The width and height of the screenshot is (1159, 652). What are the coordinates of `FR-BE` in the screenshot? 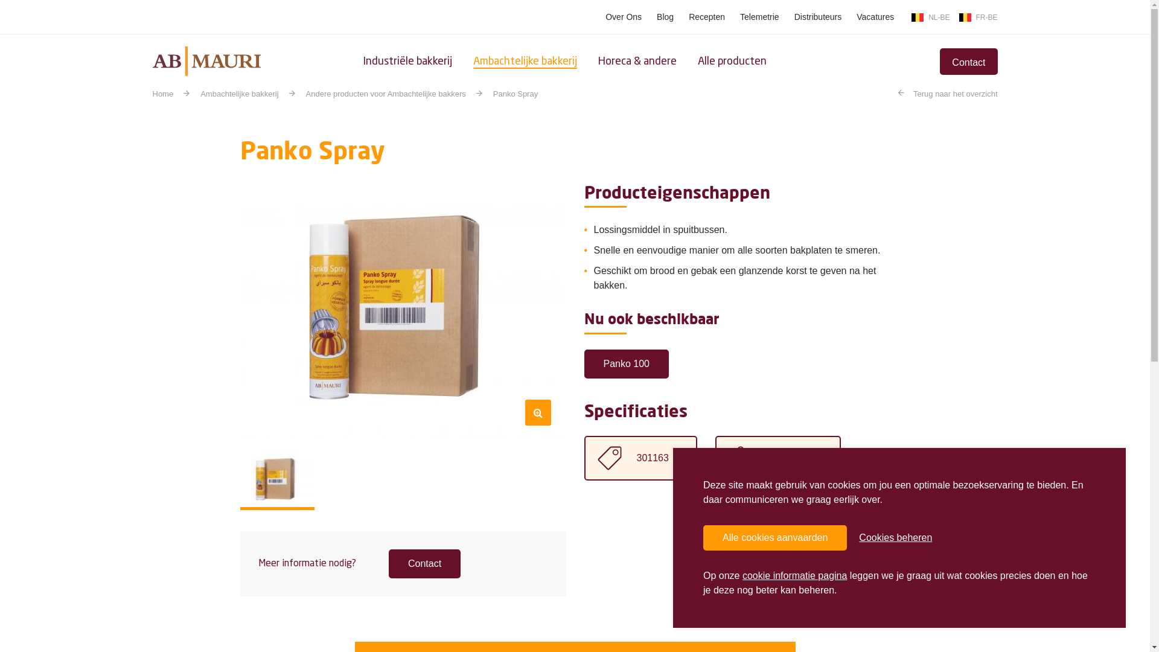 It's located at (978, 17).